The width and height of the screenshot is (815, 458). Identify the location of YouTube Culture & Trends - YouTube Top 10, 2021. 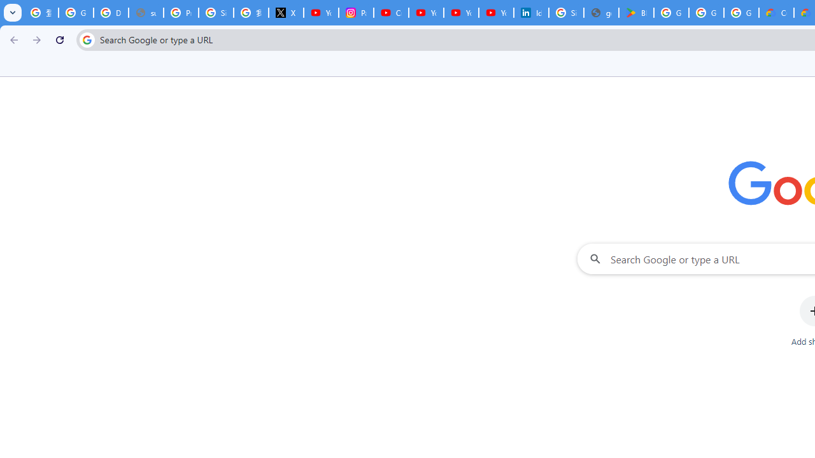
(496, 13).